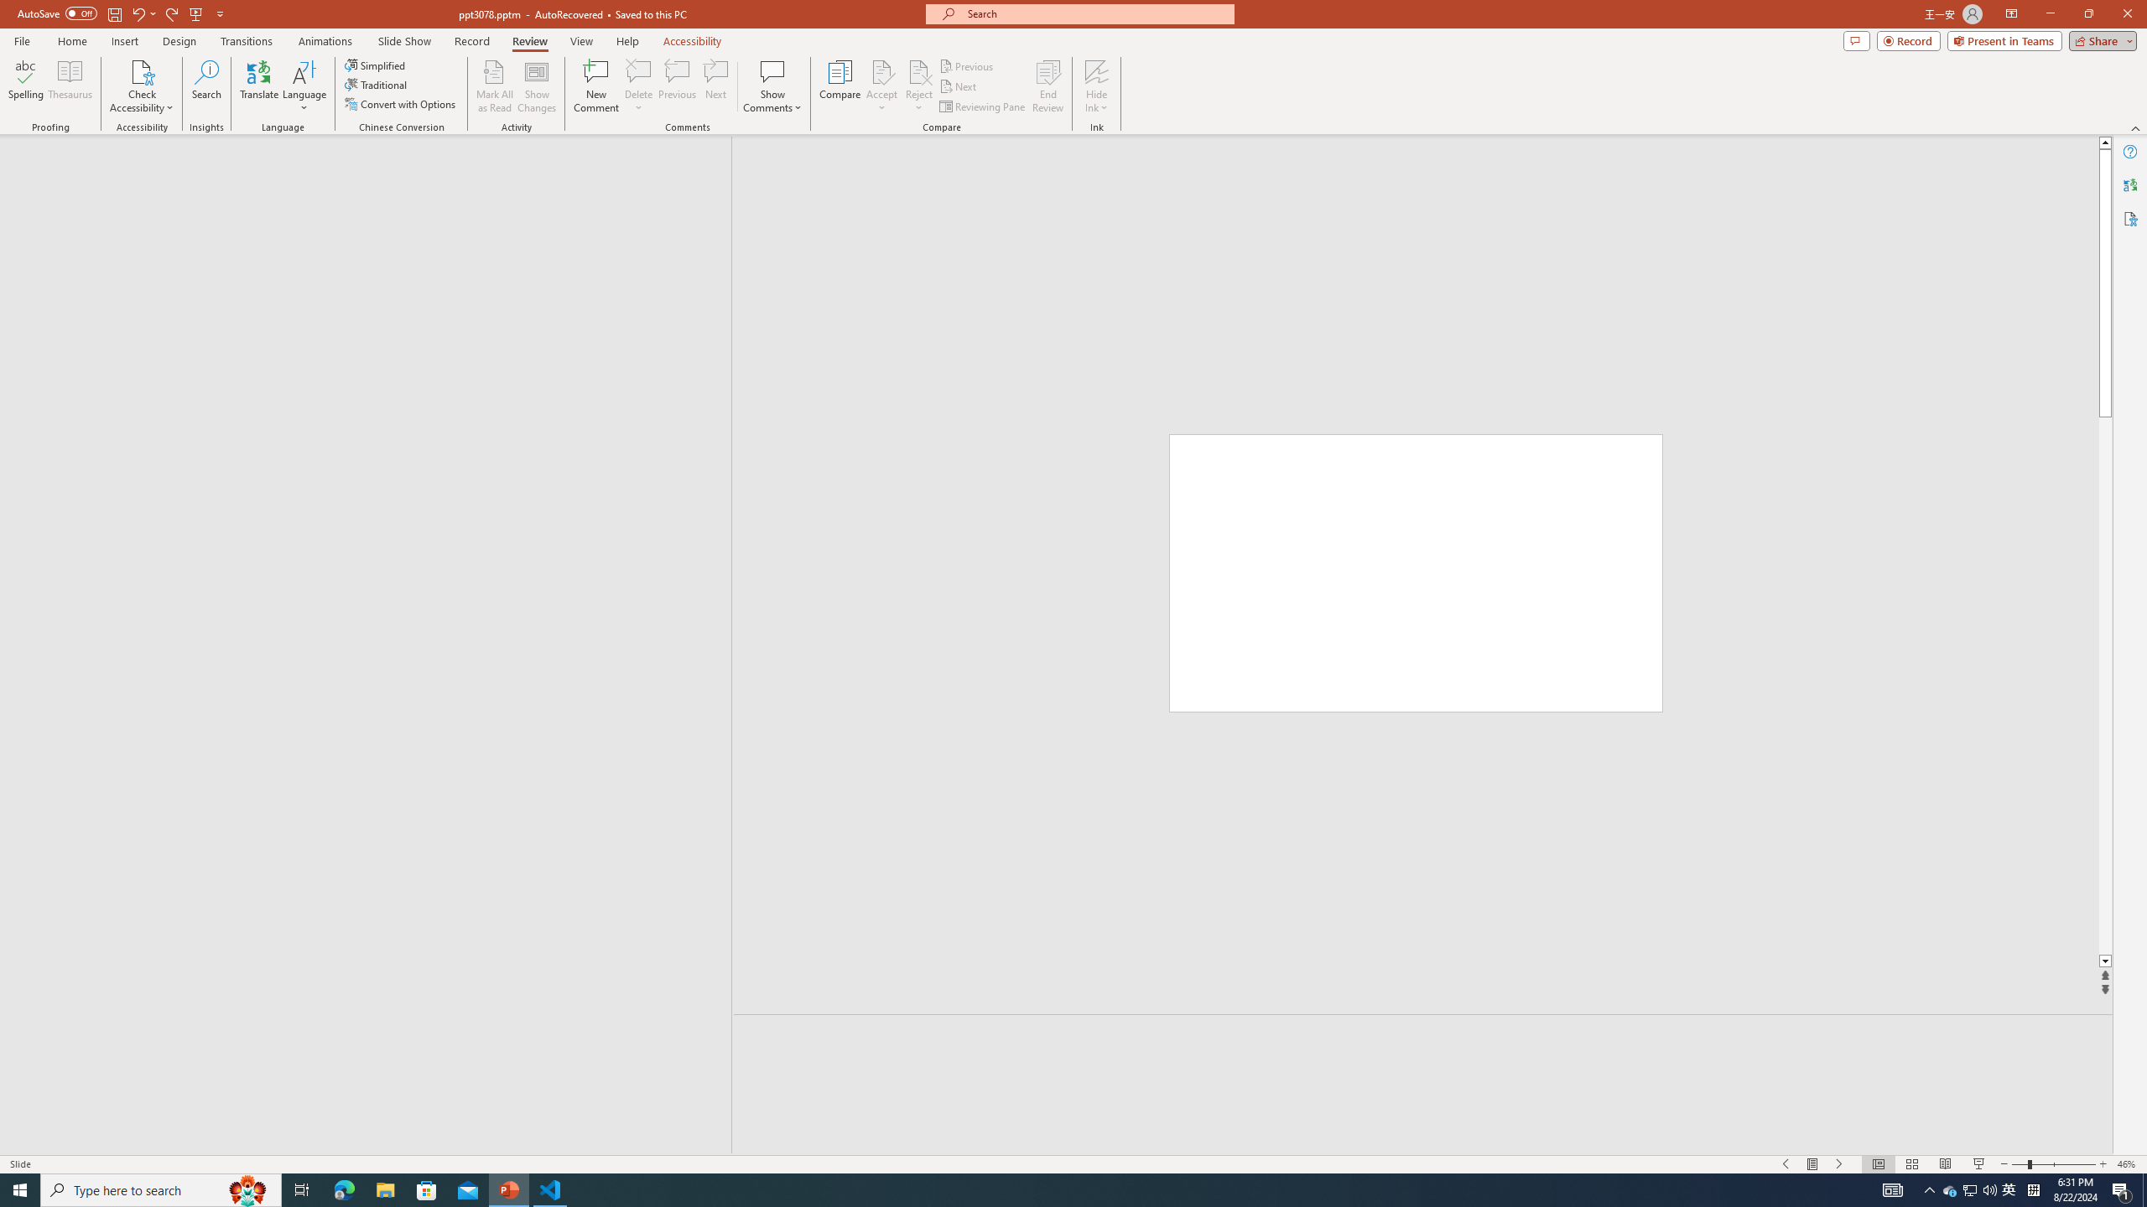 The height and width of the screenshot is (1207, 2147). What do you see at coordinates (2105, 142) in the screenshot?
I see `Line up` at bounding box center [2105, 142].